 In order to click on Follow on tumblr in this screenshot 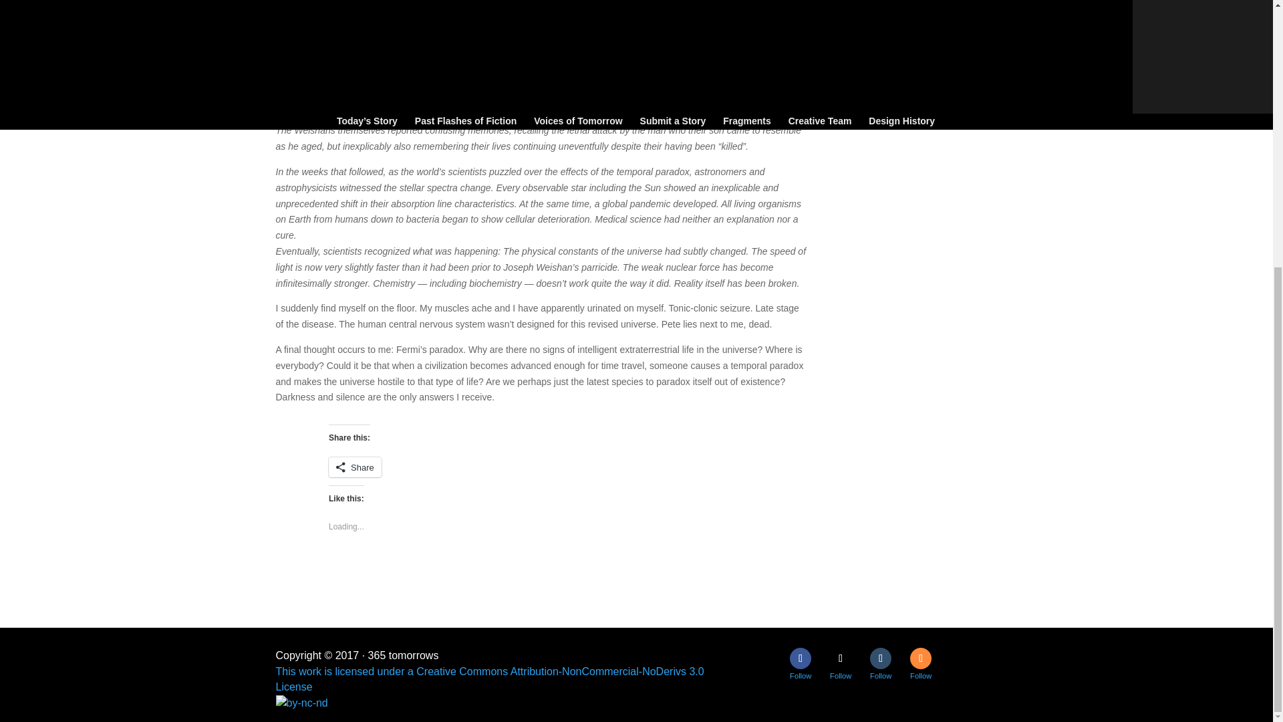, I will do `click(881, 658)`.